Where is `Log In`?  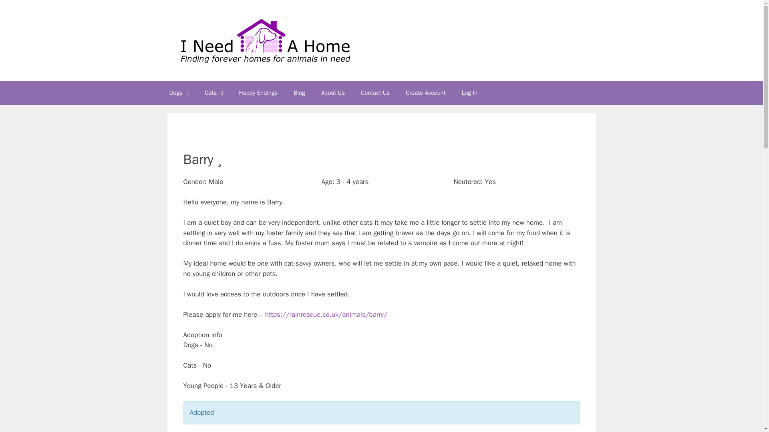 Log In is located at coordinates (469, 93).